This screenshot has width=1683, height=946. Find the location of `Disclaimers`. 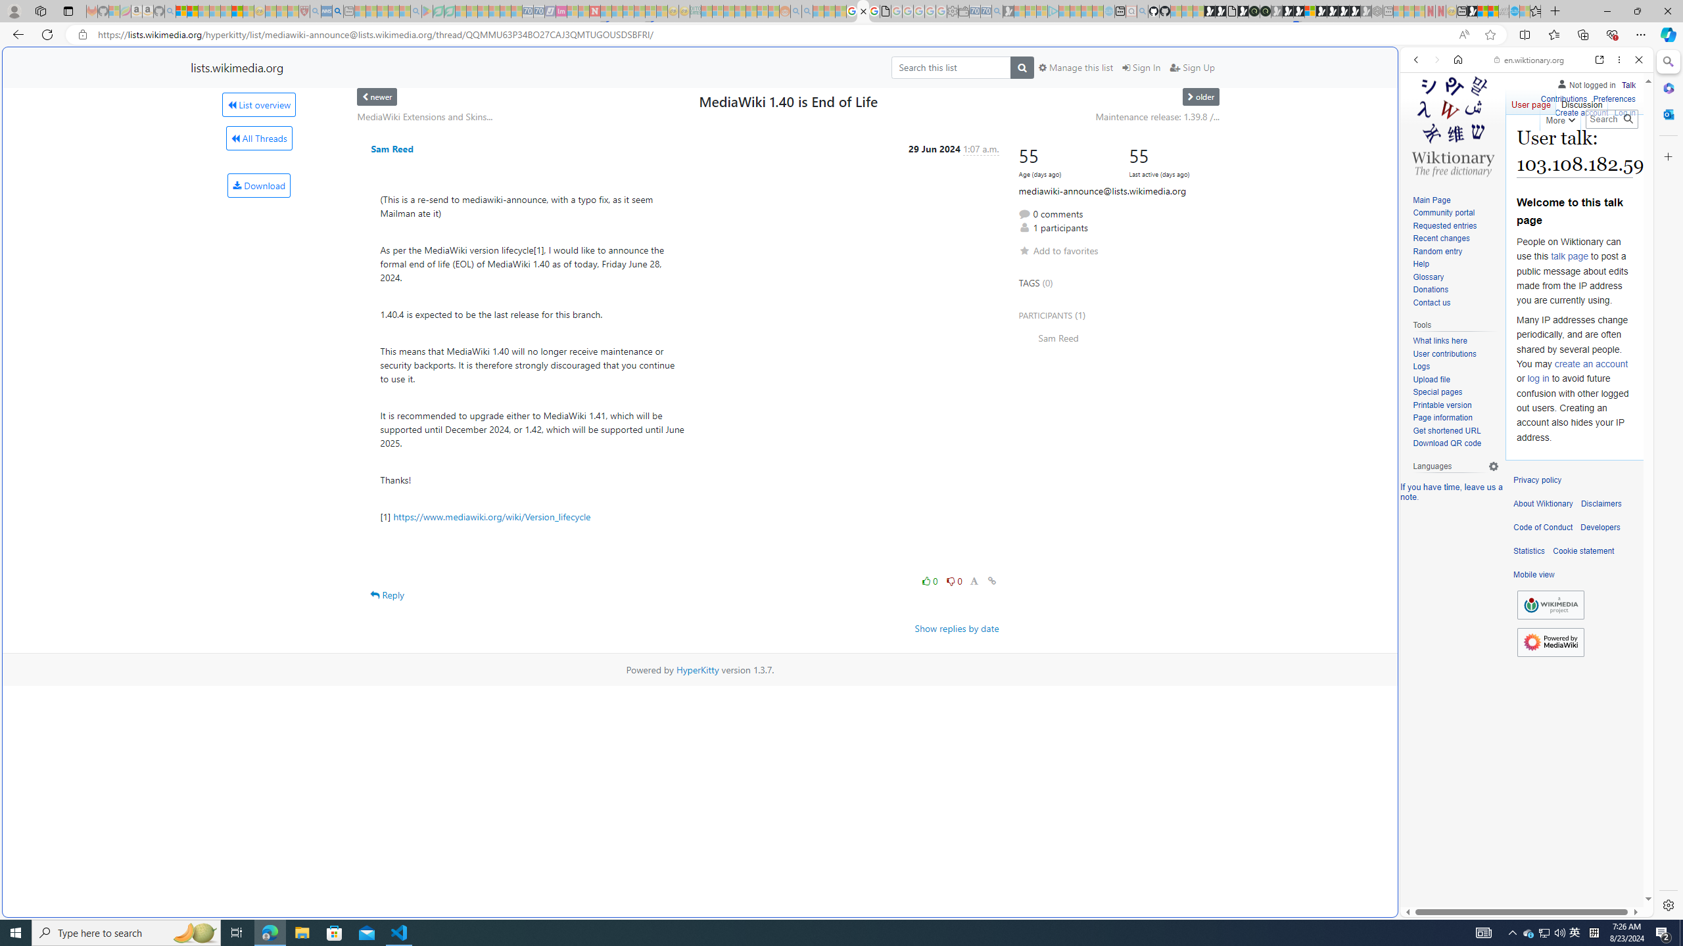

Disclaimers is located at coordinates (1601, 504).